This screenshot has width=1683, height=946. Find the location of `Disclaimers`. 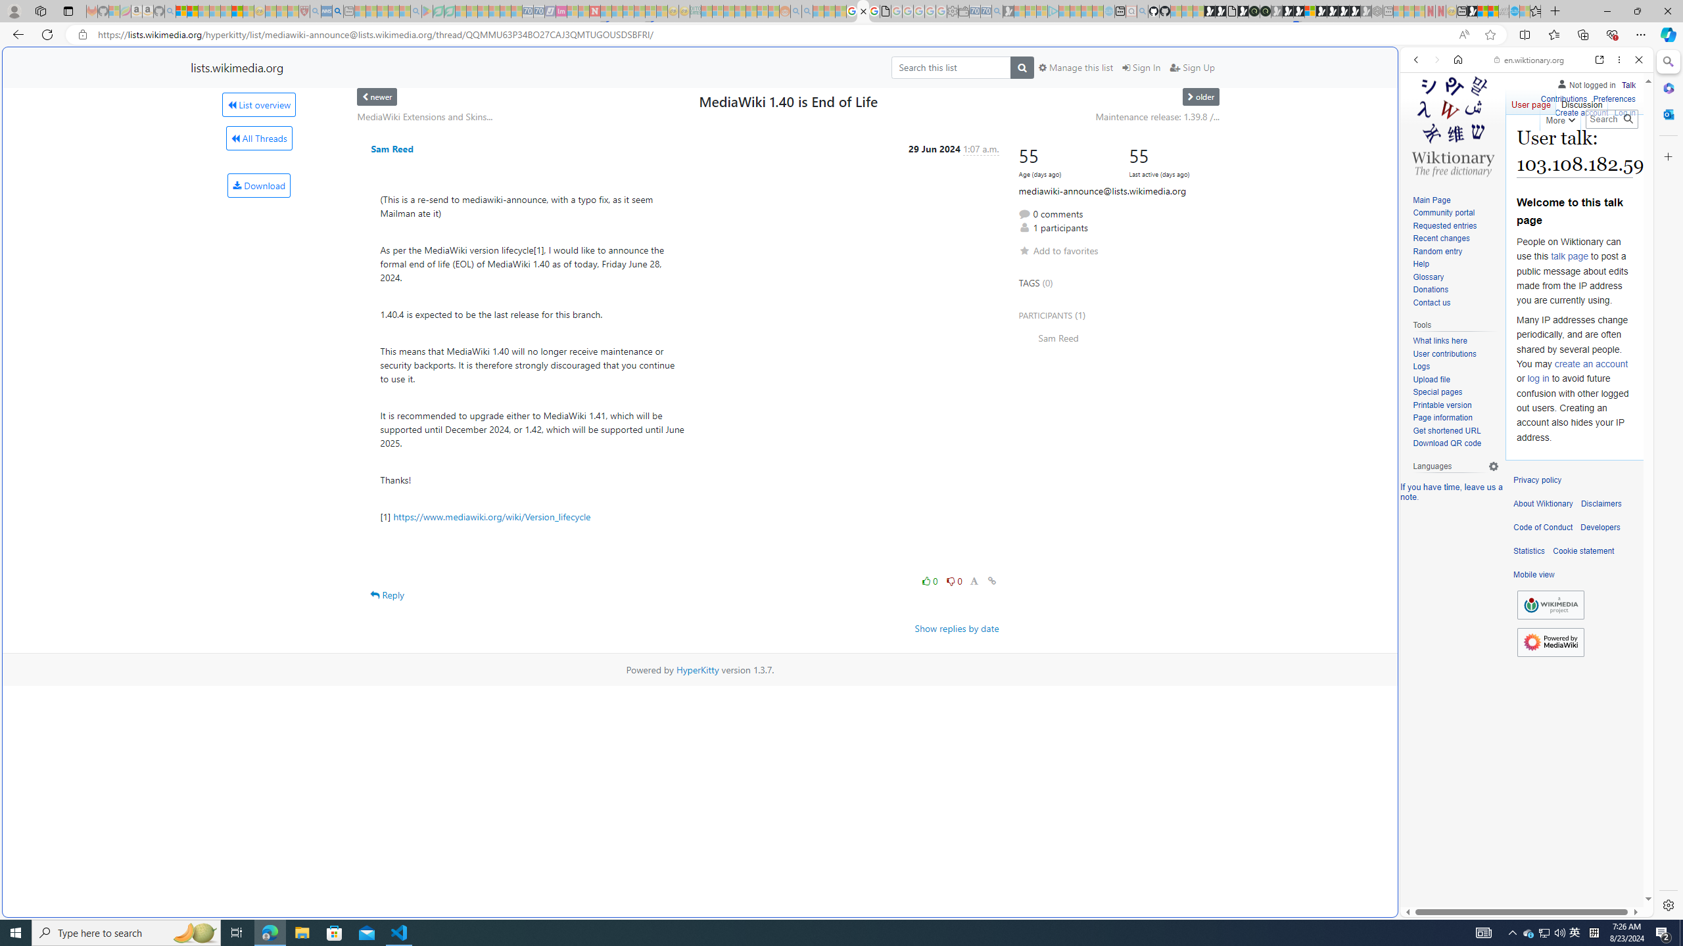

Disclaimers is located at coordinates (1601, 504).